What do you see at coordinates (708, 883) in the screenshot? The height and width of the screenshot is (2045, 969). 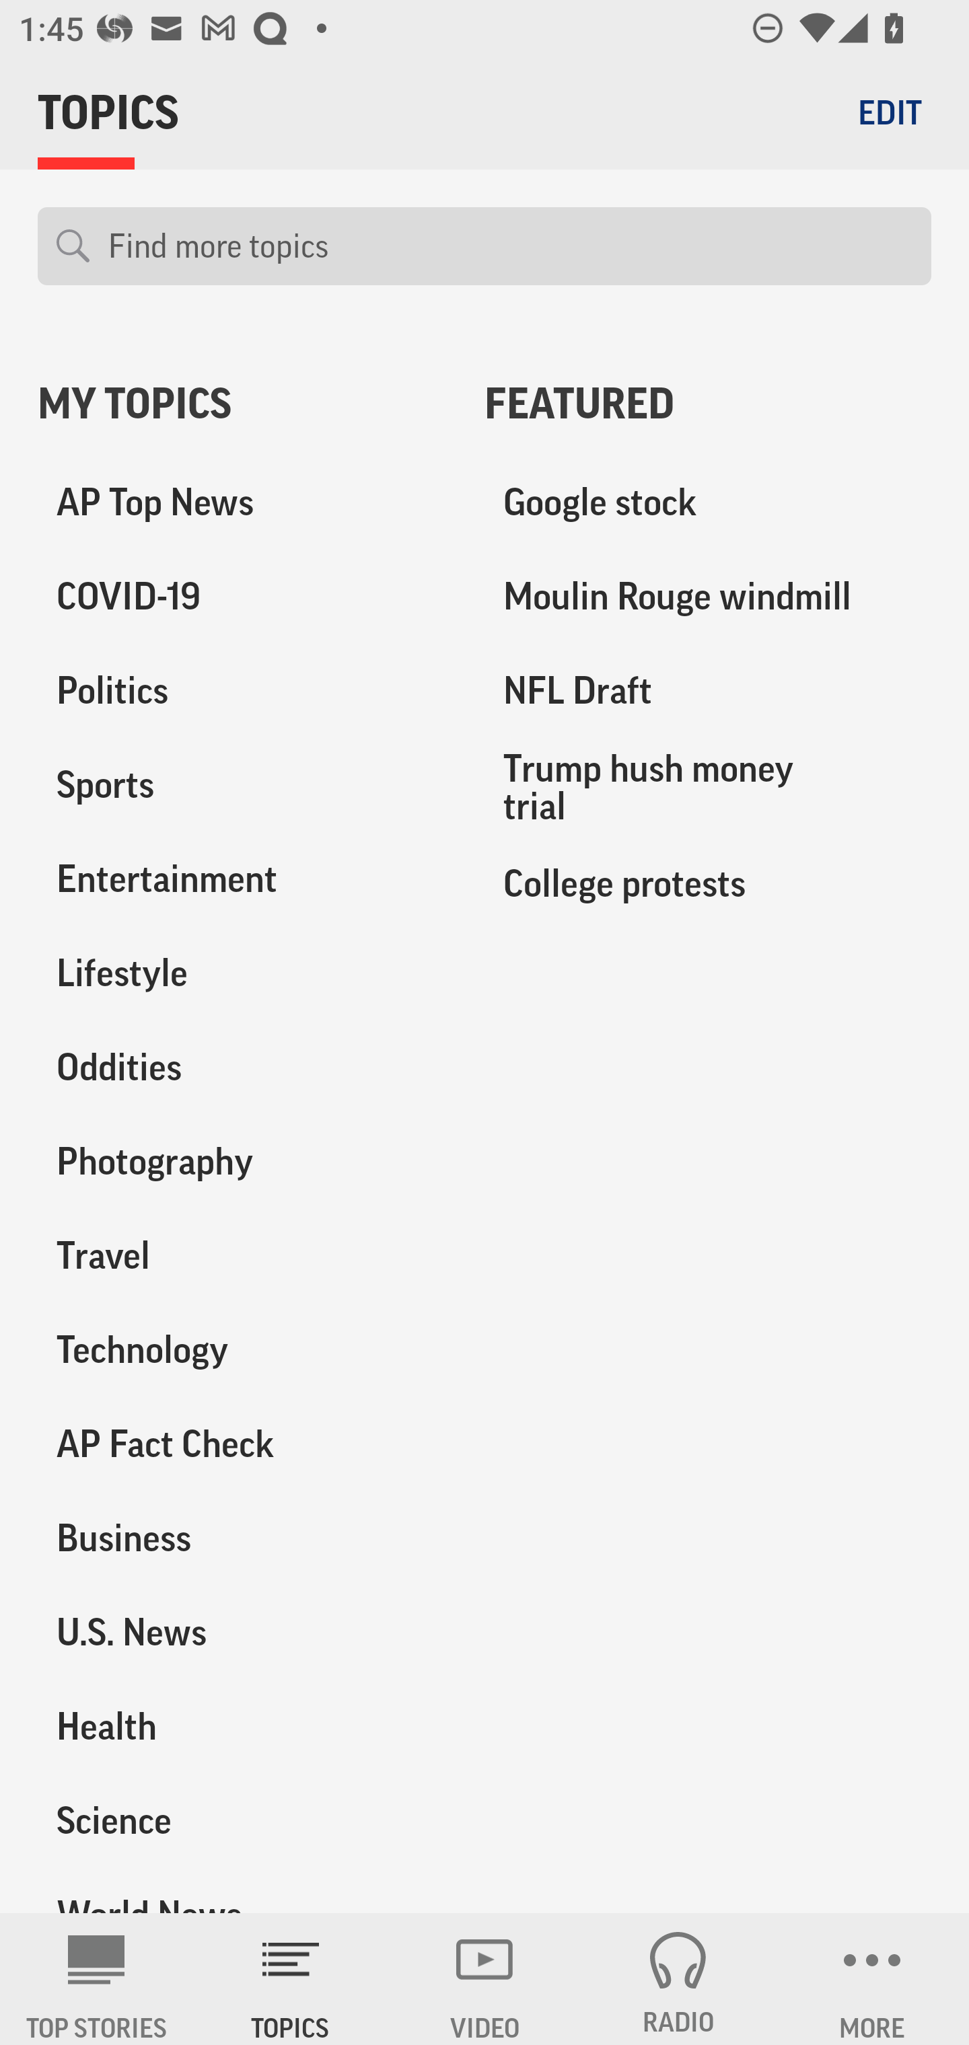 I see `College protests` at bounding box center [708, 883].